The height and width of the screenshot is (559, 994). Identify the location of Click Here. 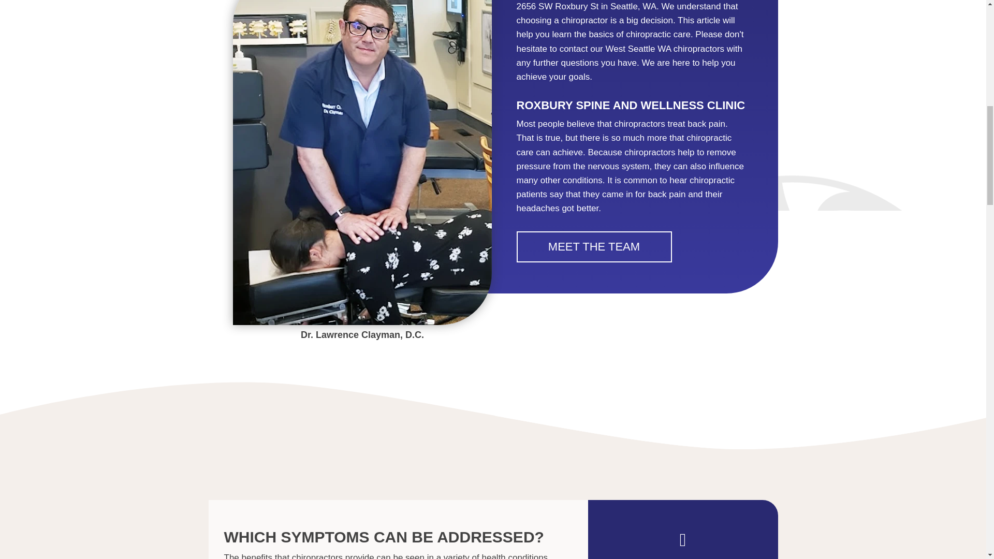
(594, 246).